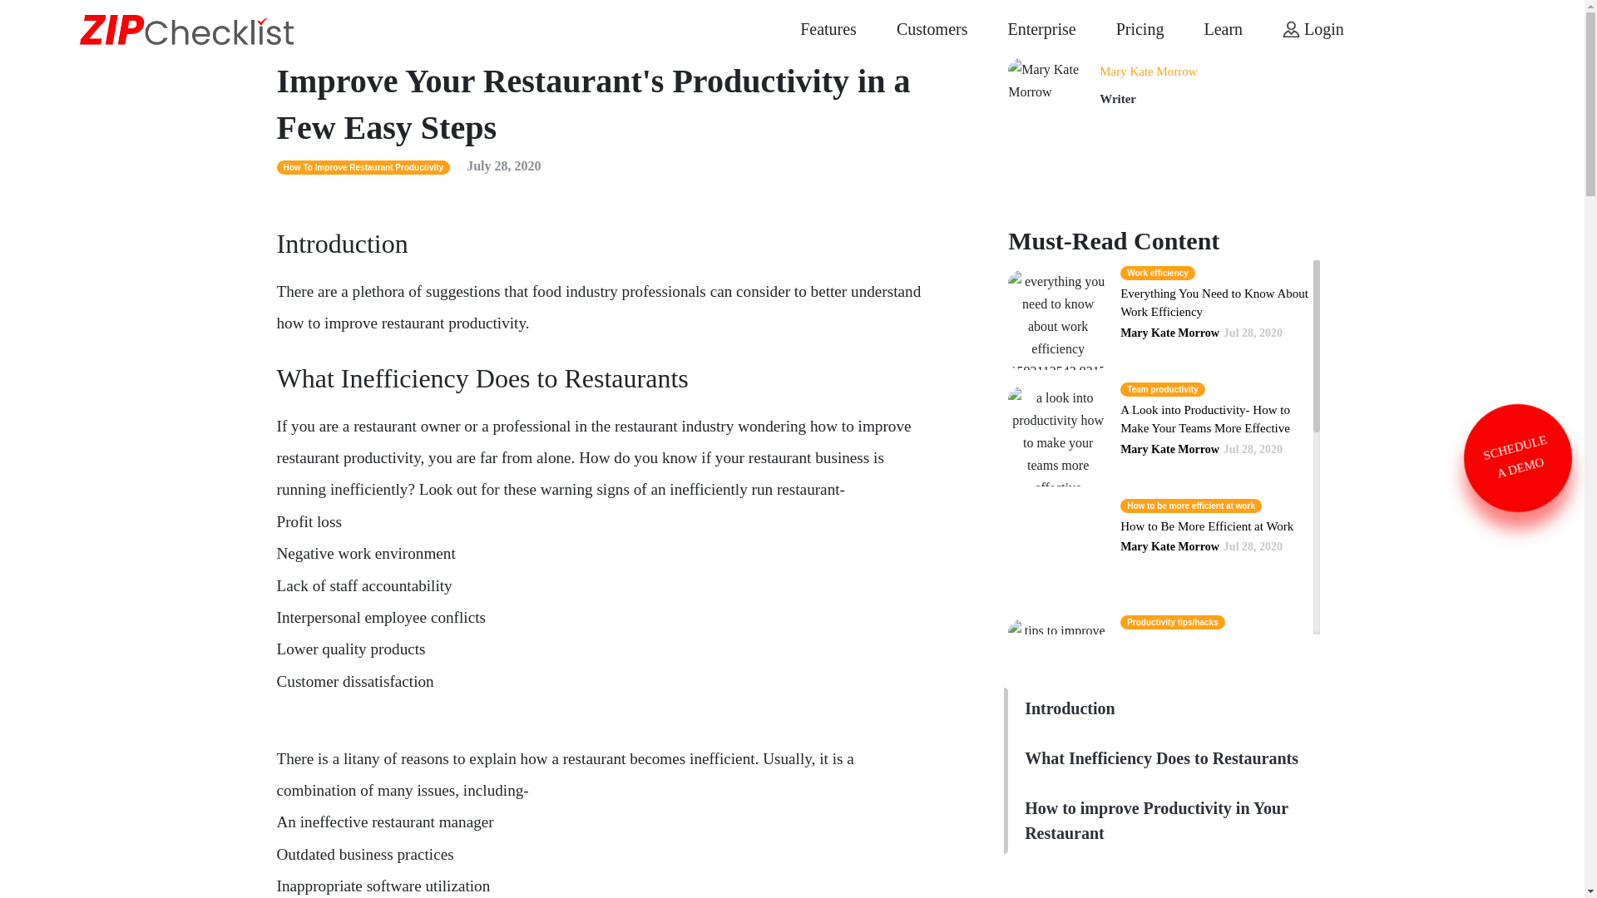 Image resolution: width=1597 pixels, height=898 pixels. What do you see at coordinates (1140, 28) in the screenshot?
I see `Pricing` at bounding box center [1140, 28].